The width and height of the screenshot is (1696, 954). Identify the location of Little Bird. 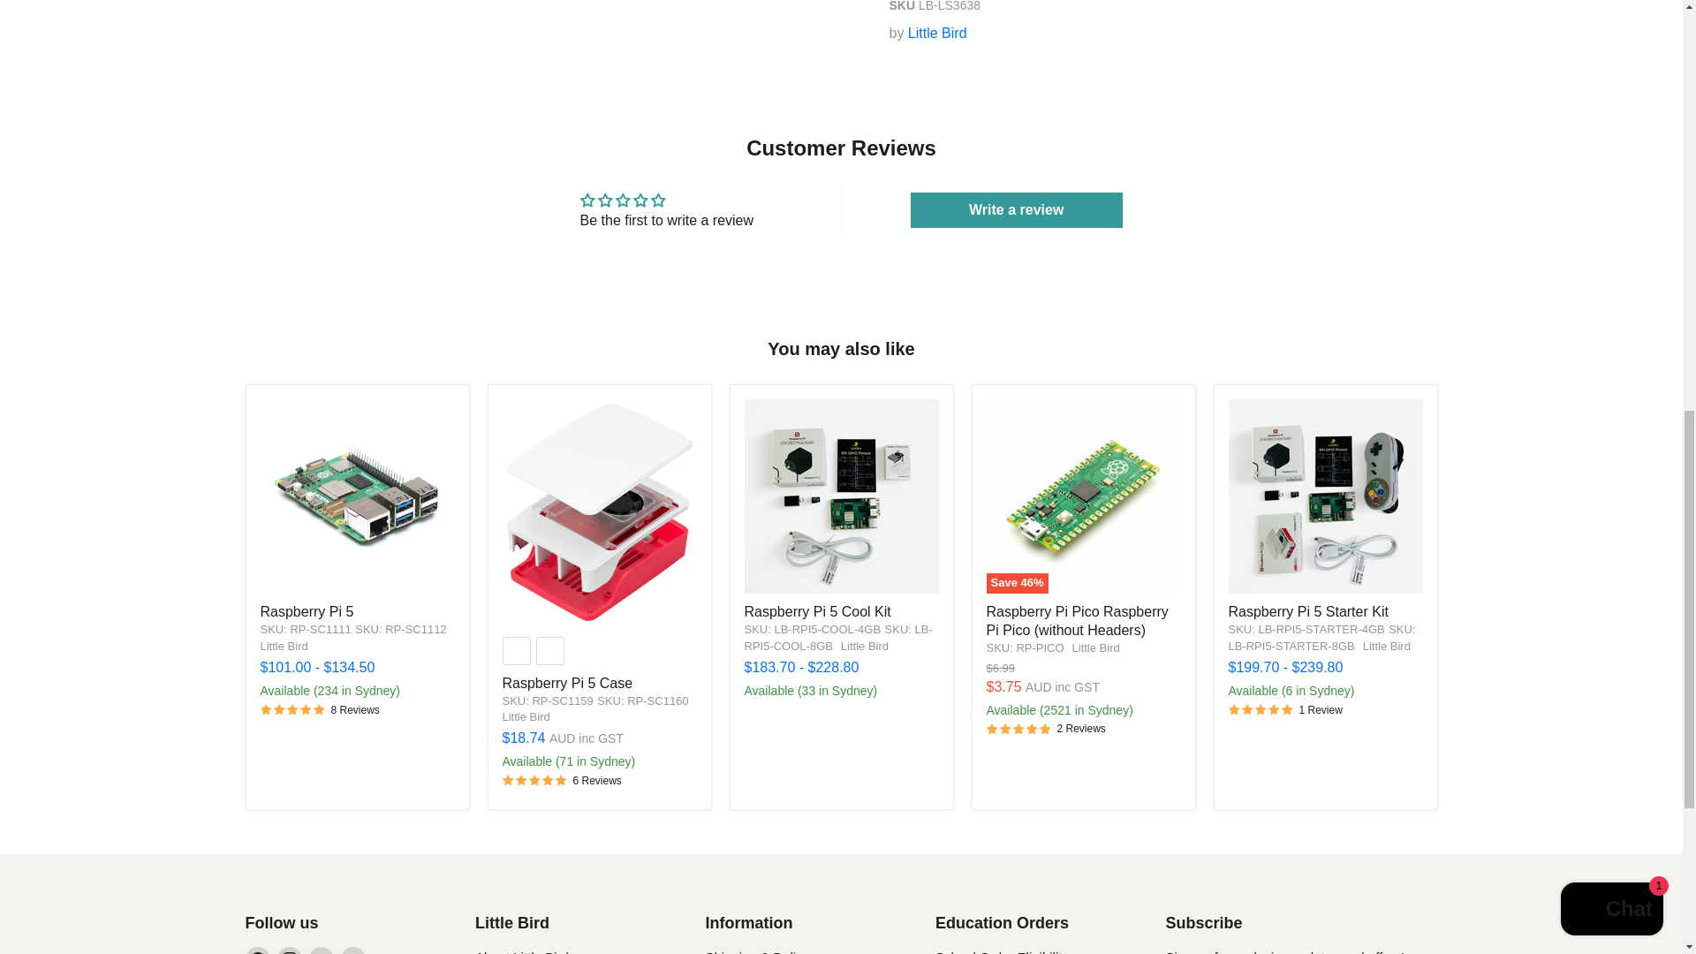
(865, 645).